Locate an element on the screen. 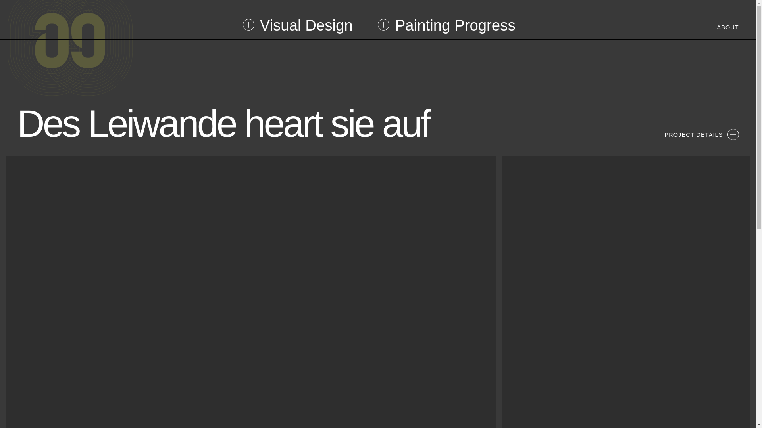  PROJECT DETAILS is located at coordinates (701, 135).